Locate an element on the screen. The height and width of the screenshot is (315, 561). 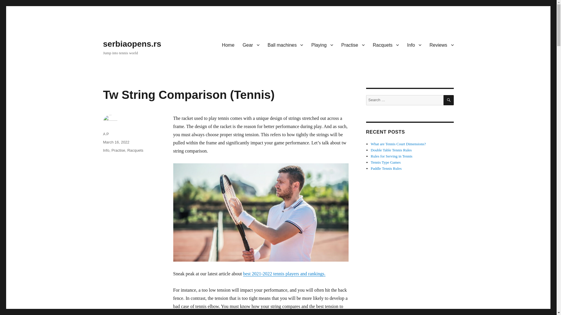
Ball machines is located at coordinates (285, 45).